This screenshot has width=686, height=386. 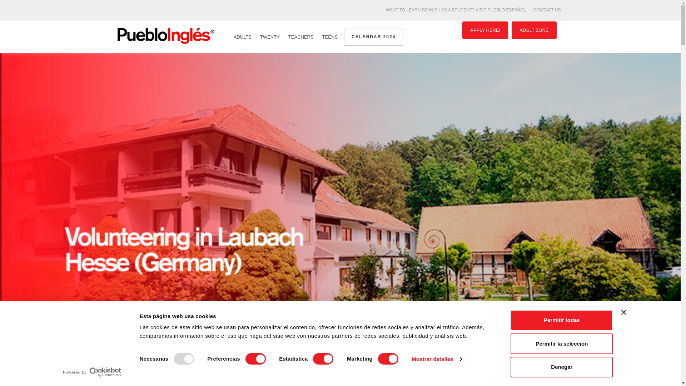 I want to click on ADULT ZONE, so click(x=534, y=30).